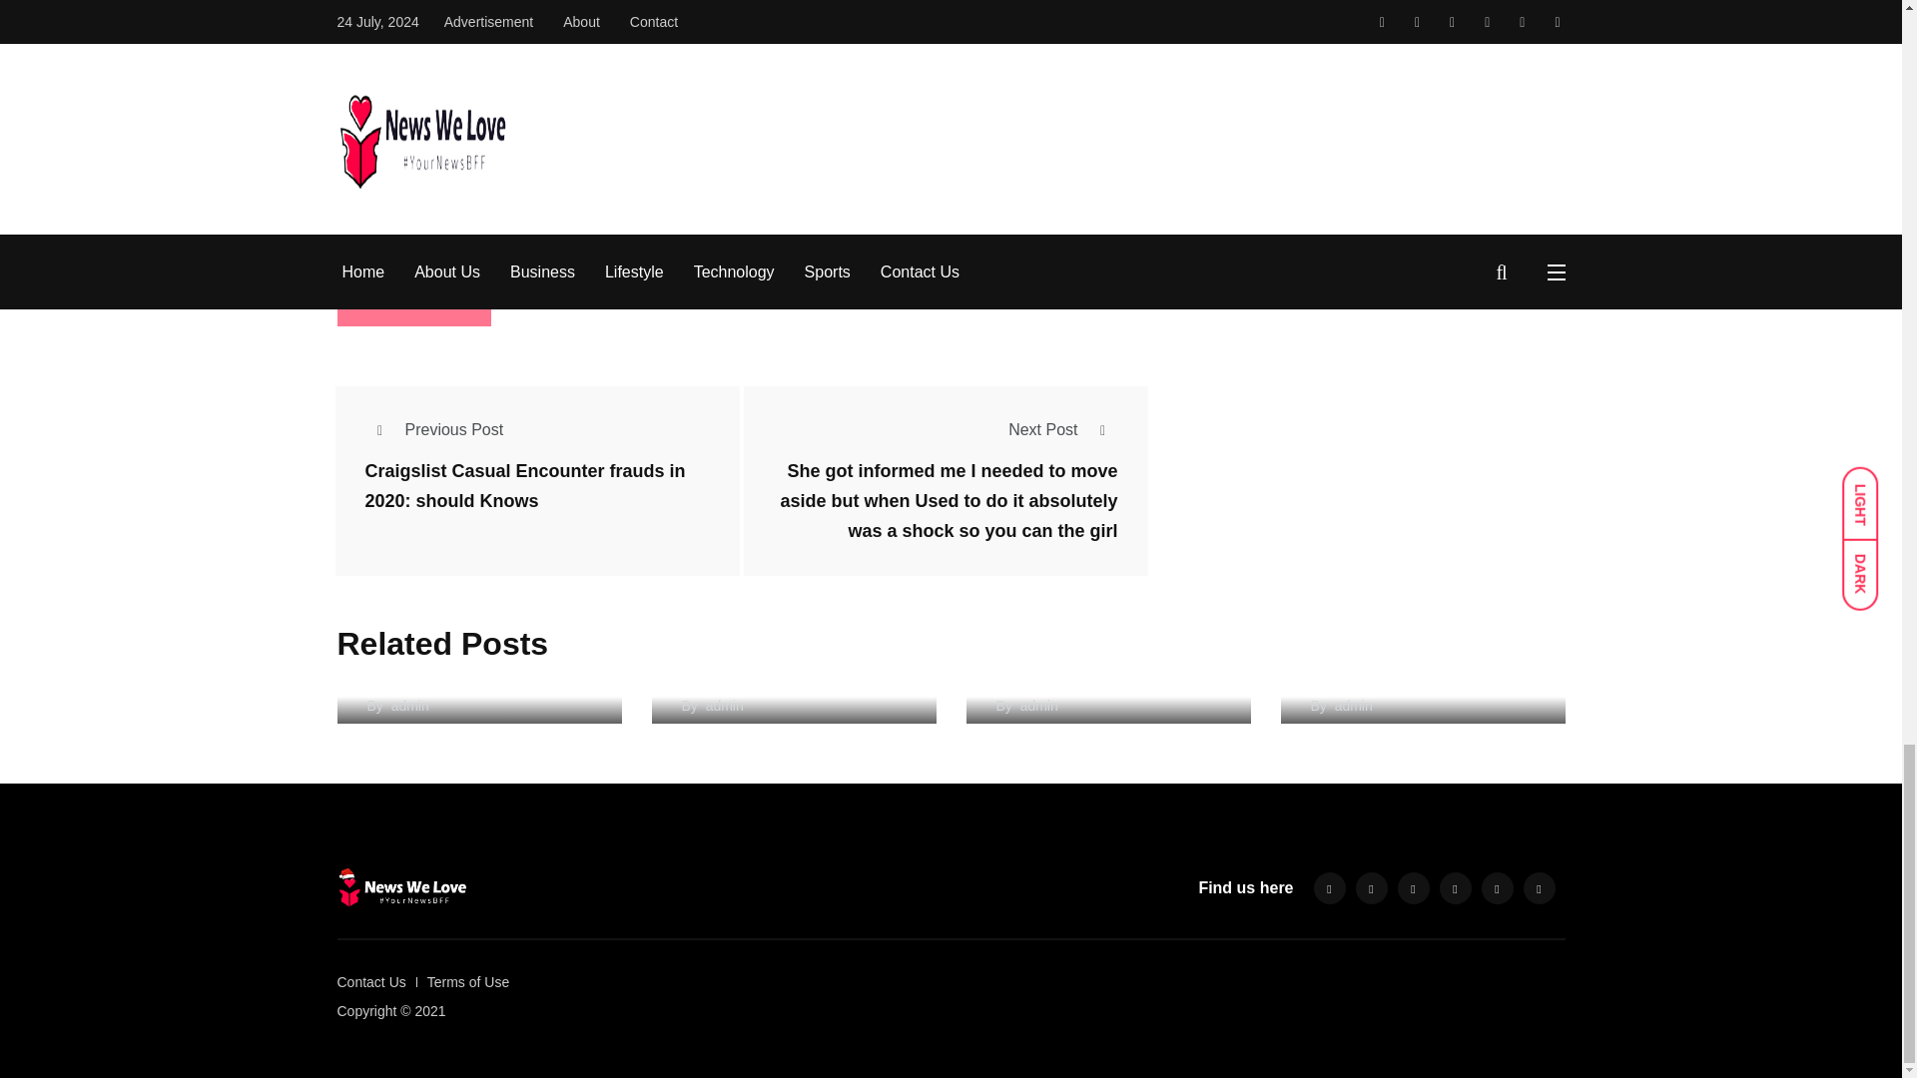  What do you see at coordinates (343, 230) in the screenshot?
I see `yes` at bounding box center [343, 230].